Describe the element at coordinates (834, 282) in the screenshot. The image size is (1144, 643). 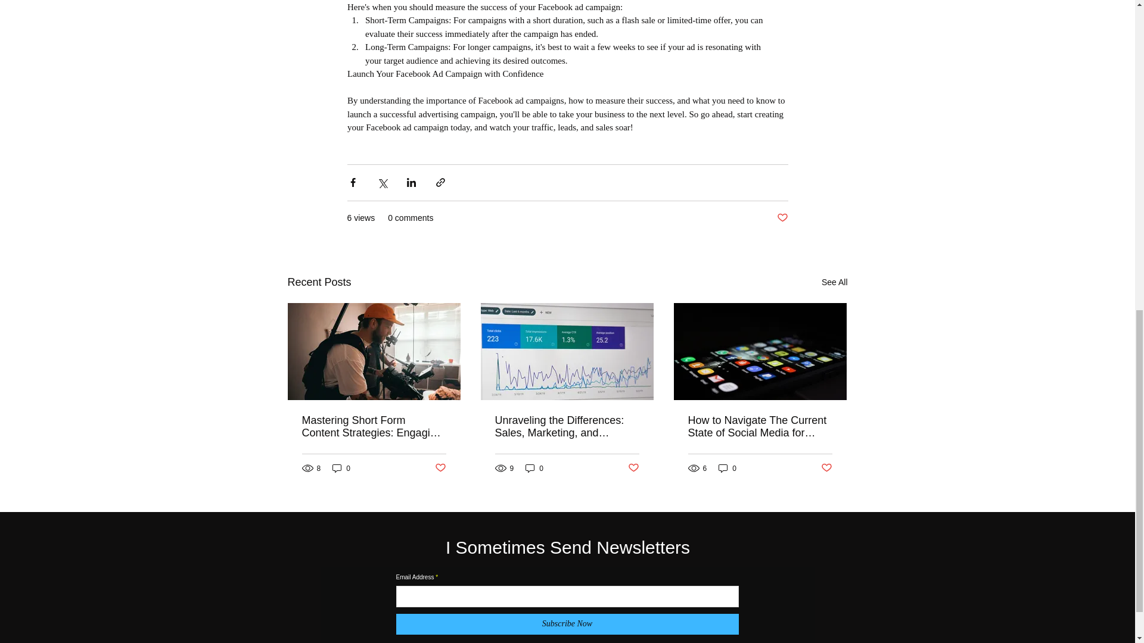
I see `See All` at that location.